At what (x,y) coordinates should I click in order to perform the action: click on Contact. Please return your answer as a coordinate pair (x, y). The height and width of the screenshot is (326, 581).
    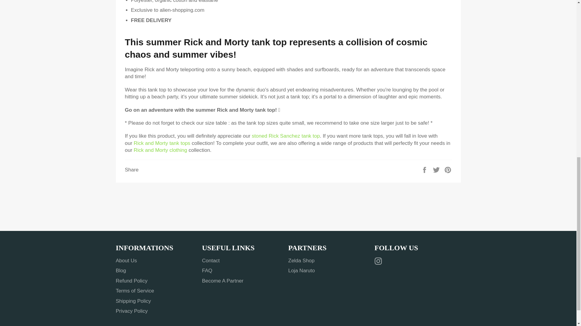
    Looking at the image, I should click on (211, 260).